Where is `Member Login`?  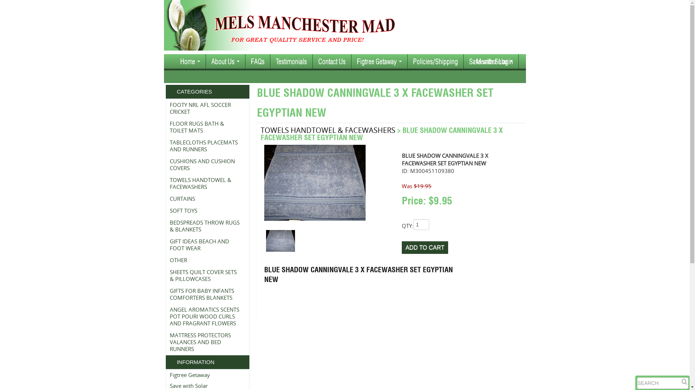
Member Login is located at coordinates (494, 61).